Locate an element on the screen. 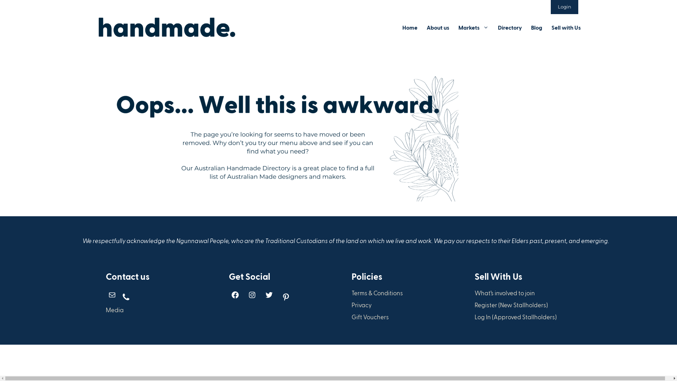 This screenshot has width=677, height=381. Mail is located at coordinates (112, 295).